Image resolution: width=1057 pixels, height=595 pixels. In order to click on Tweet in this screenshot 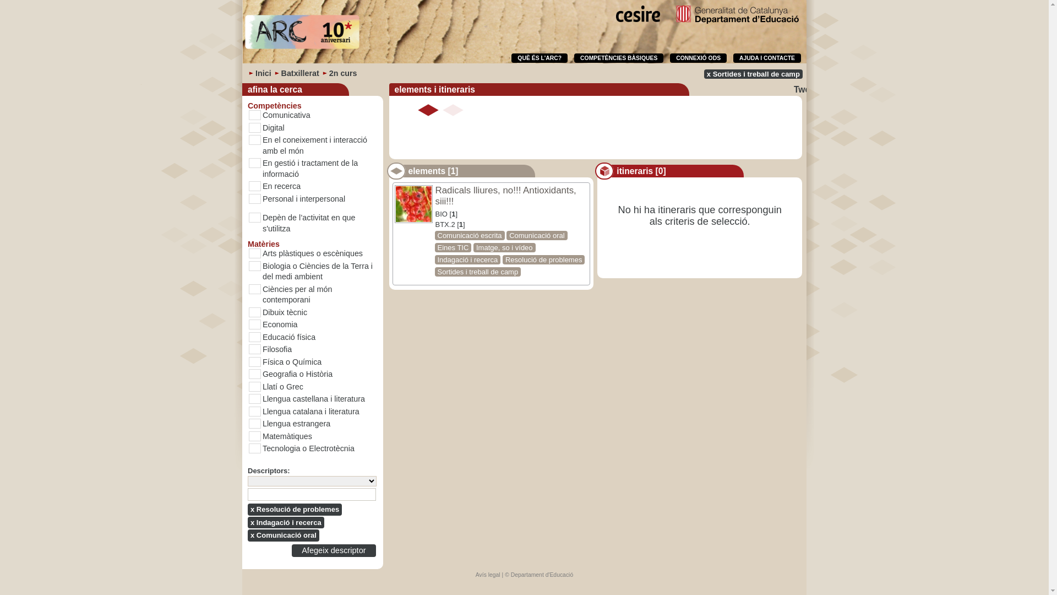, I will do `click(806, 89)`.